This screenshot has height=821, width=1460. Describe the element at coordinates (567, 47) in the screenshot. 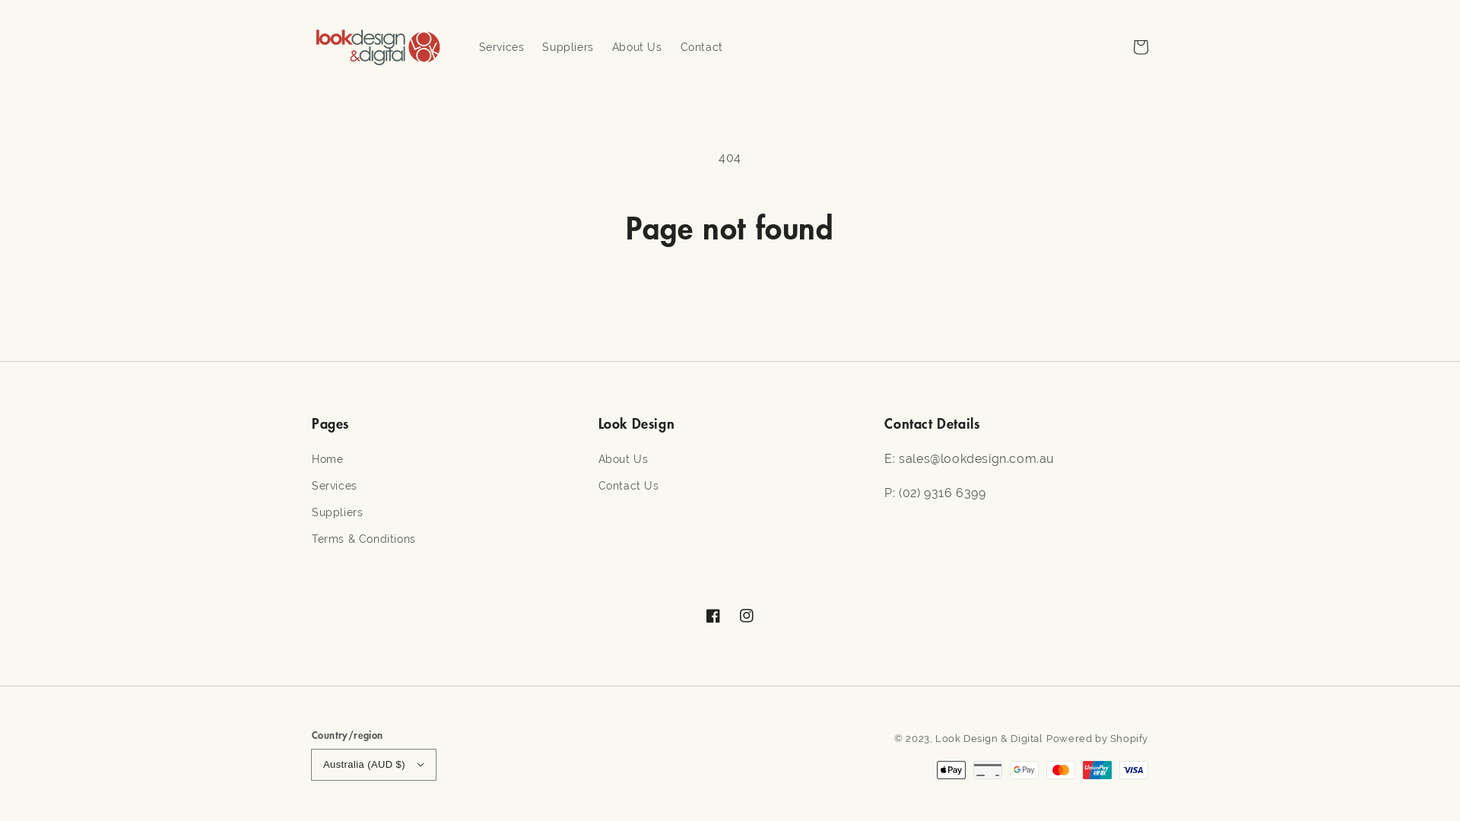

I see `Suppliers` at that location.